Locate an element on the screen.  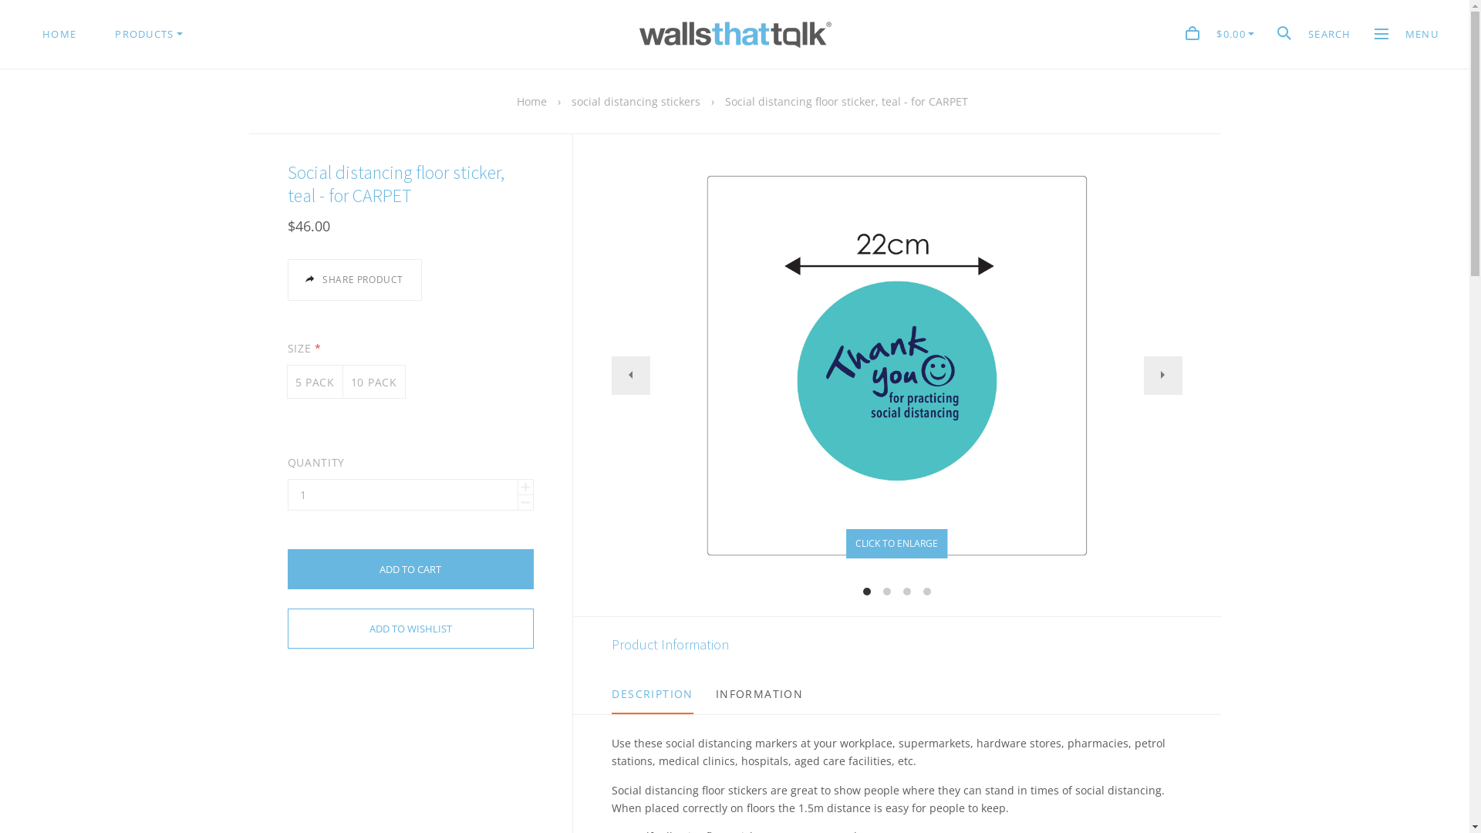
PRODUCTS is located at coordinates (148, 34).